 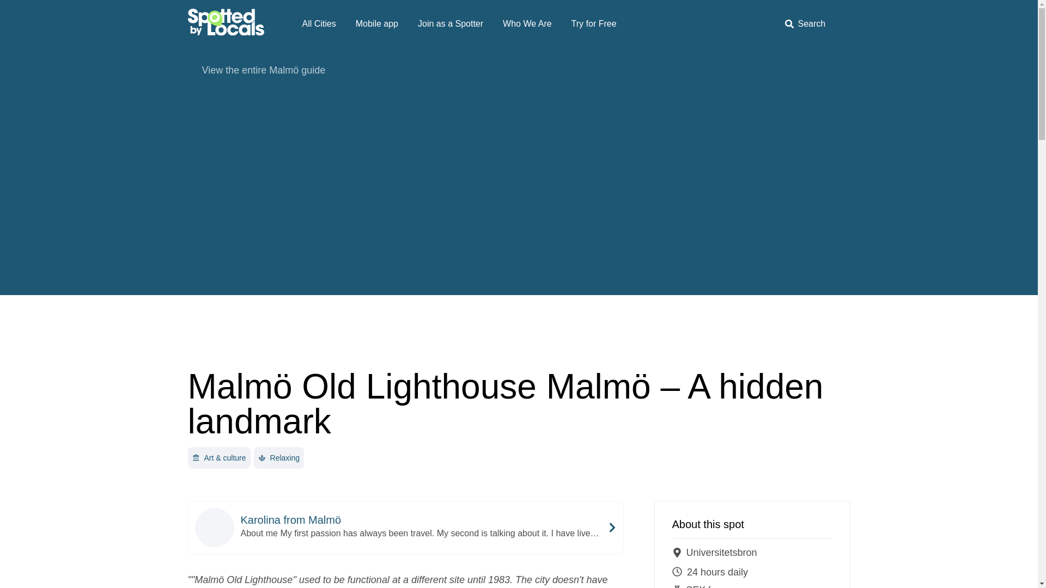 I want to click on All Cities, so click(x=318, y=24).